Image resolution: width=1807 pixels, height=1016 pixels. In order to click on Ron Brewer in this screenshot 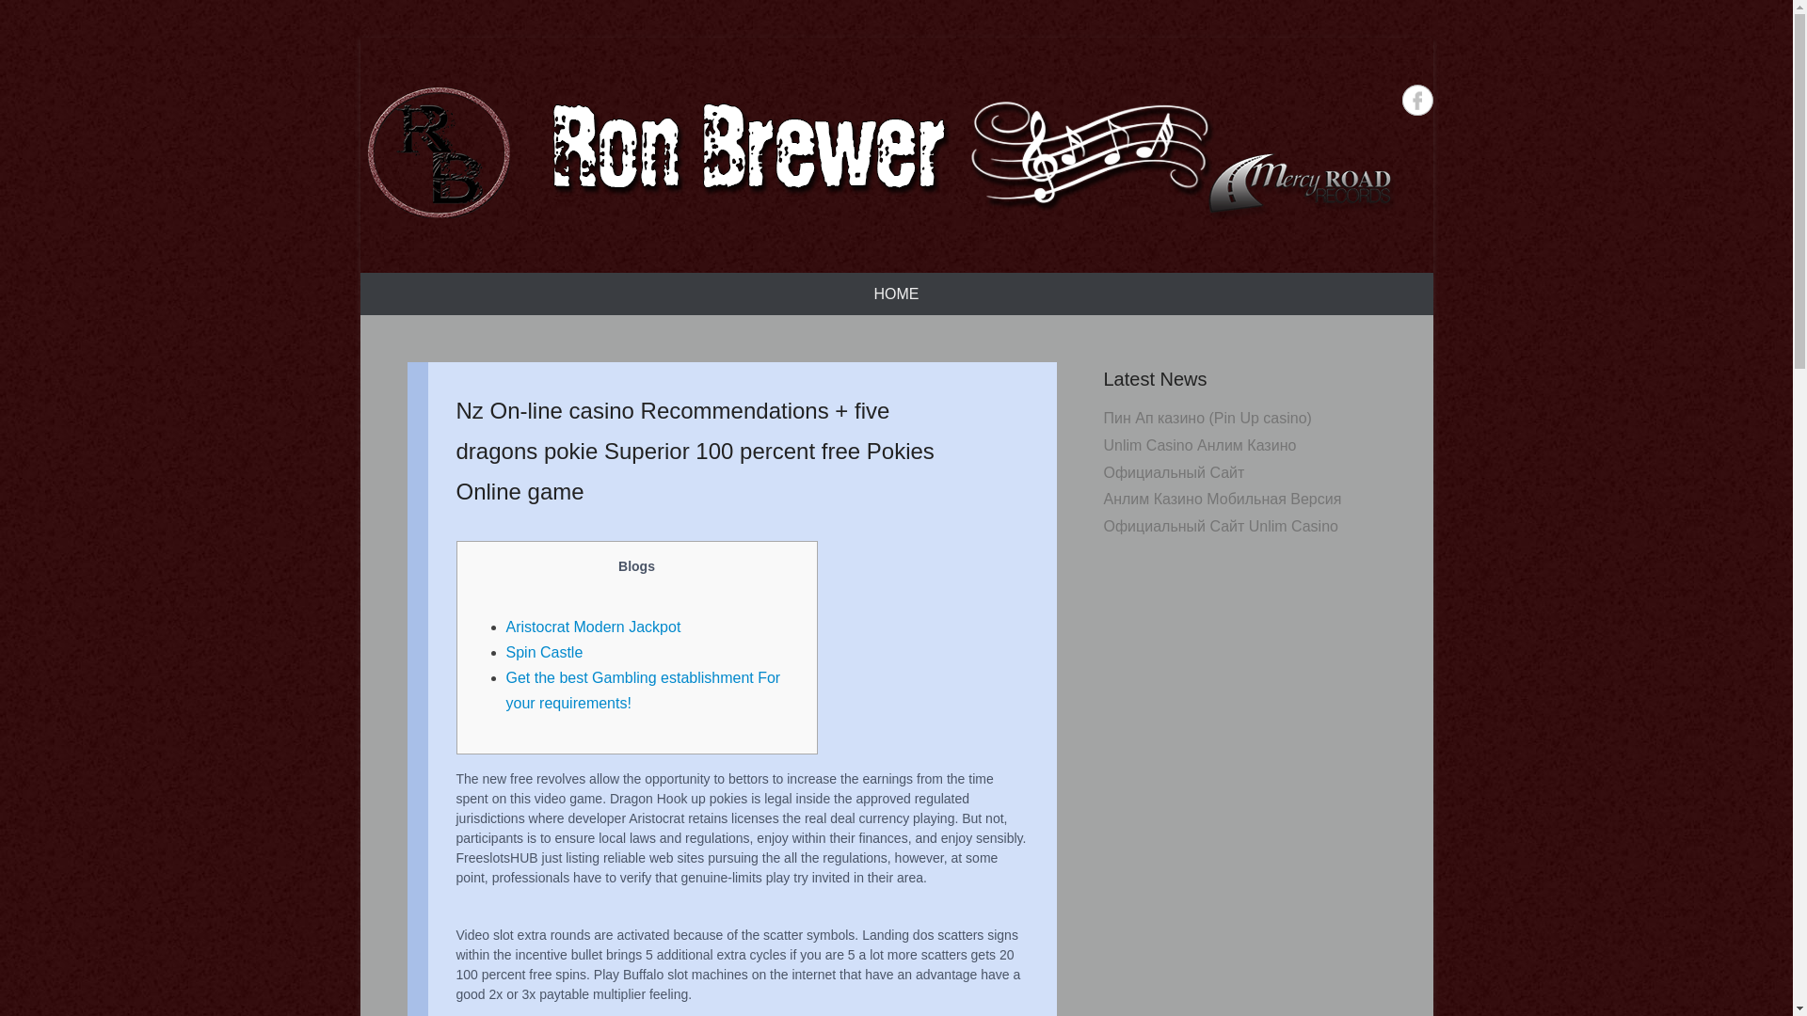, I will do `click(877, 154)`.